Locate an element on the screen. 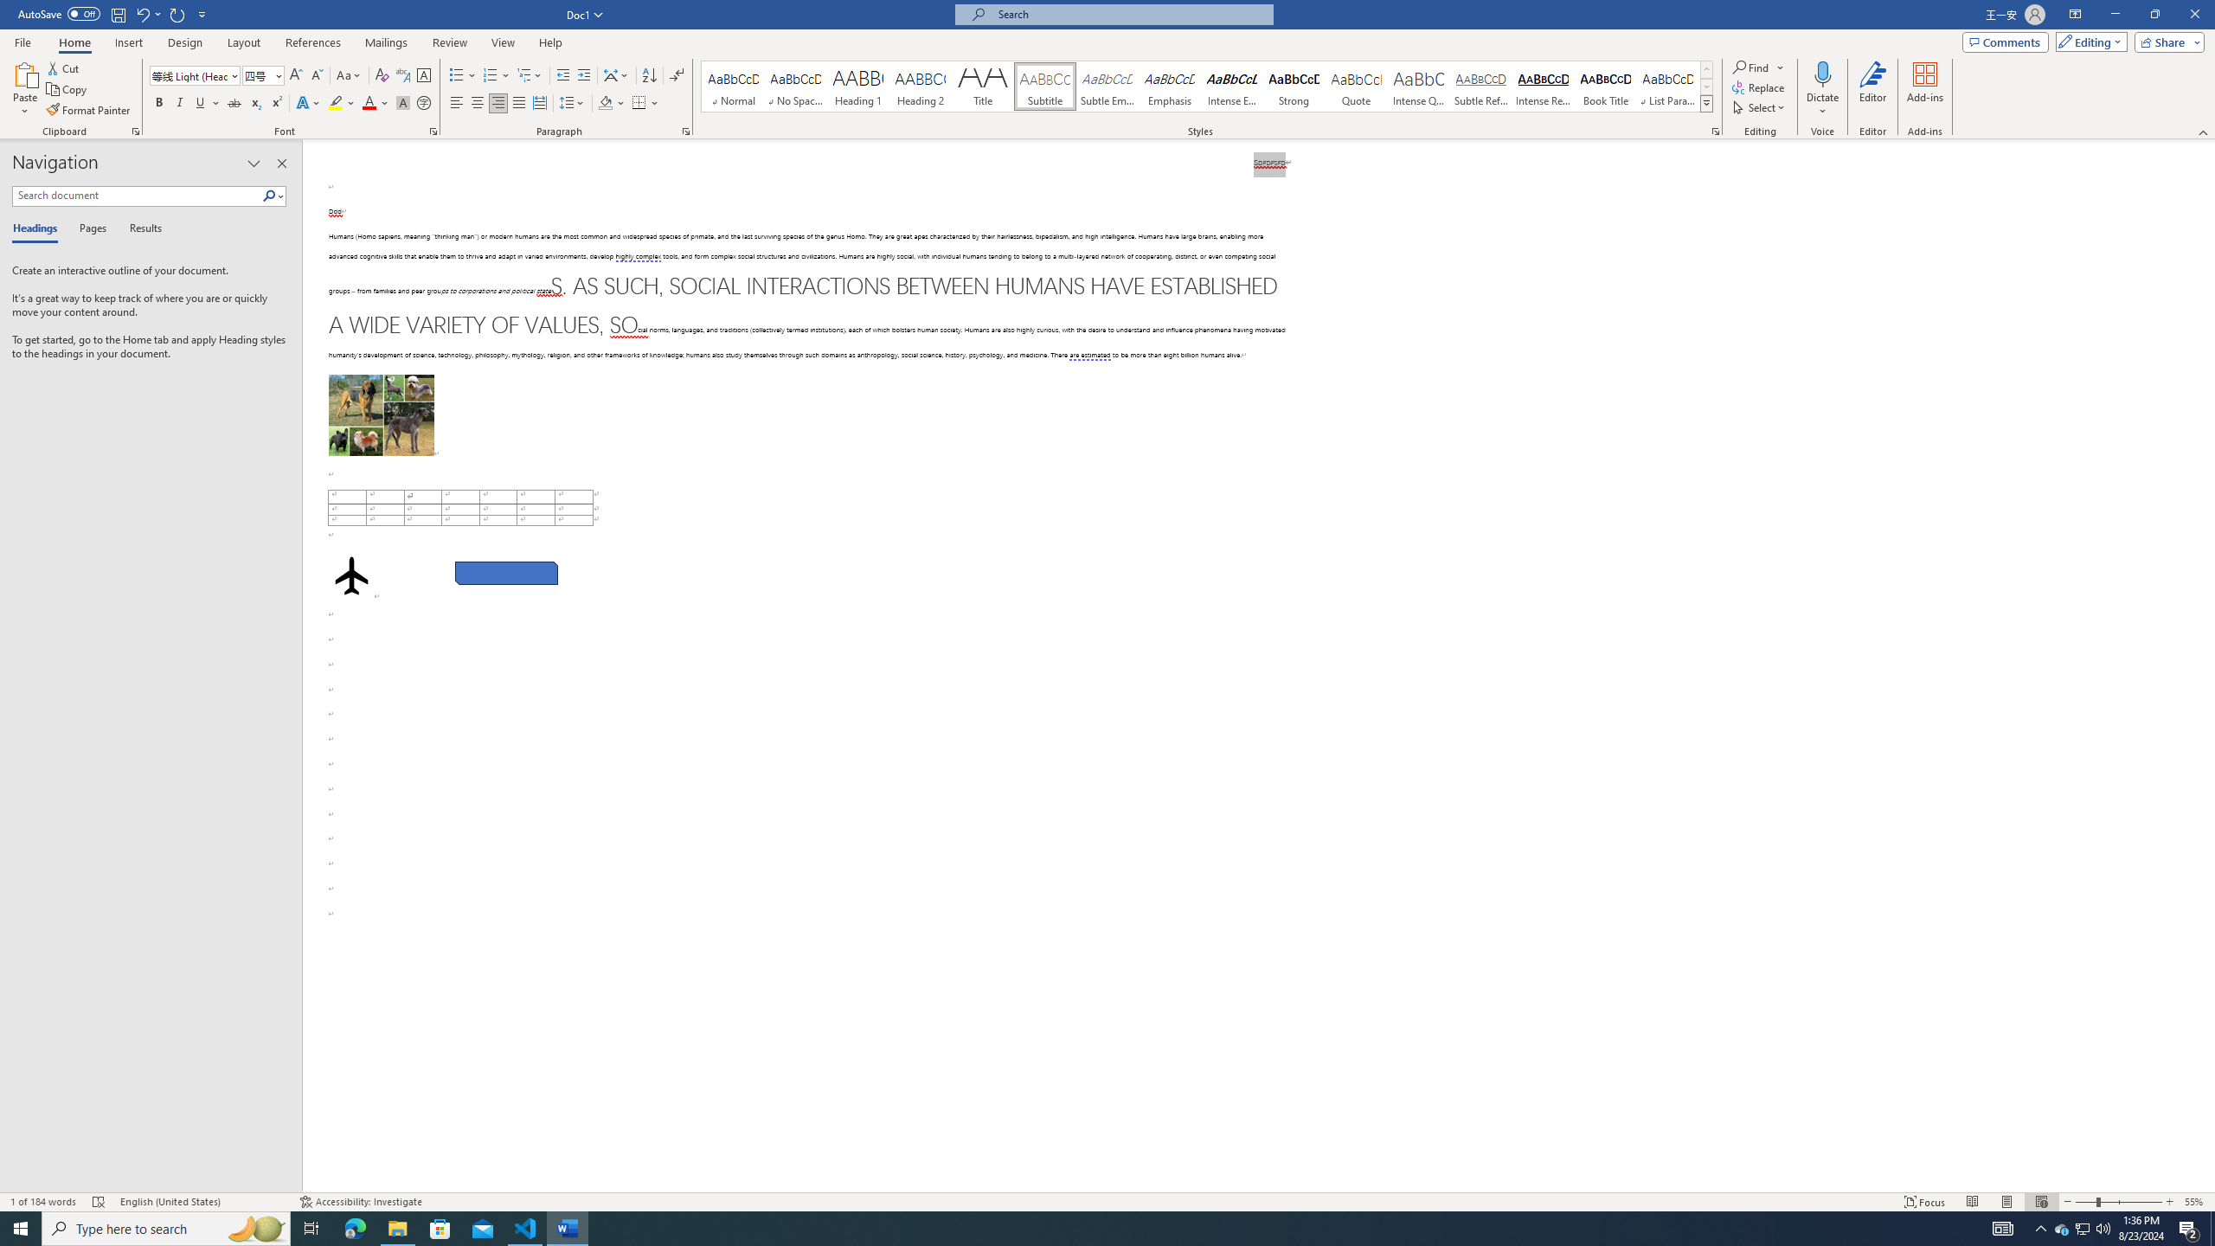  Print Layout is located at coordinates (2006, 1202).